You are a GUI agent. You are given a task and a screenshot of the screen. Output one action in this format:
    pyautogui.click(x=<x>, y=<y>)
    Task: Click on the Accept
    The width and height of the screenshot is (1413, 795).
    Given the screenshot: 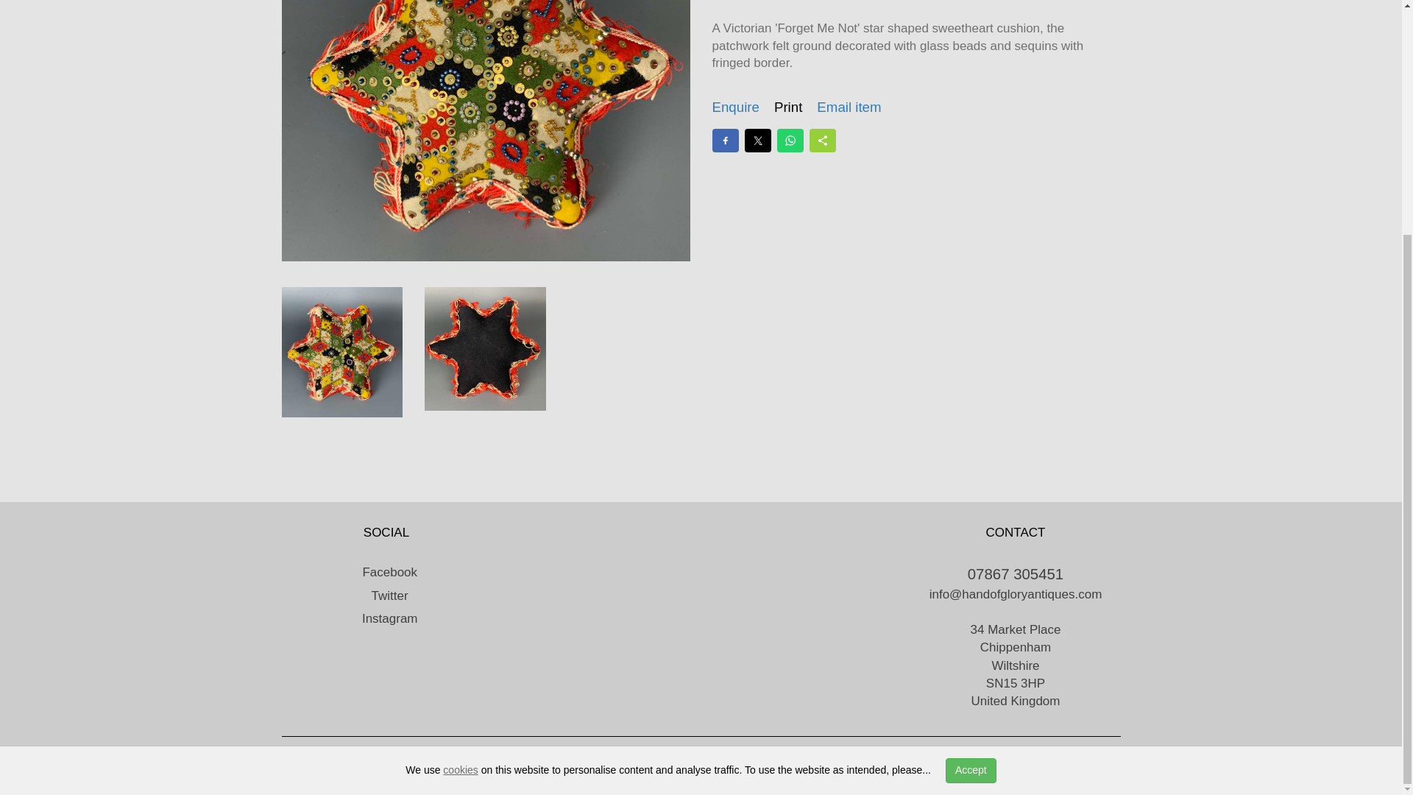 What is the action you would take?
    pyautogui.click(x=970, y=446)
    